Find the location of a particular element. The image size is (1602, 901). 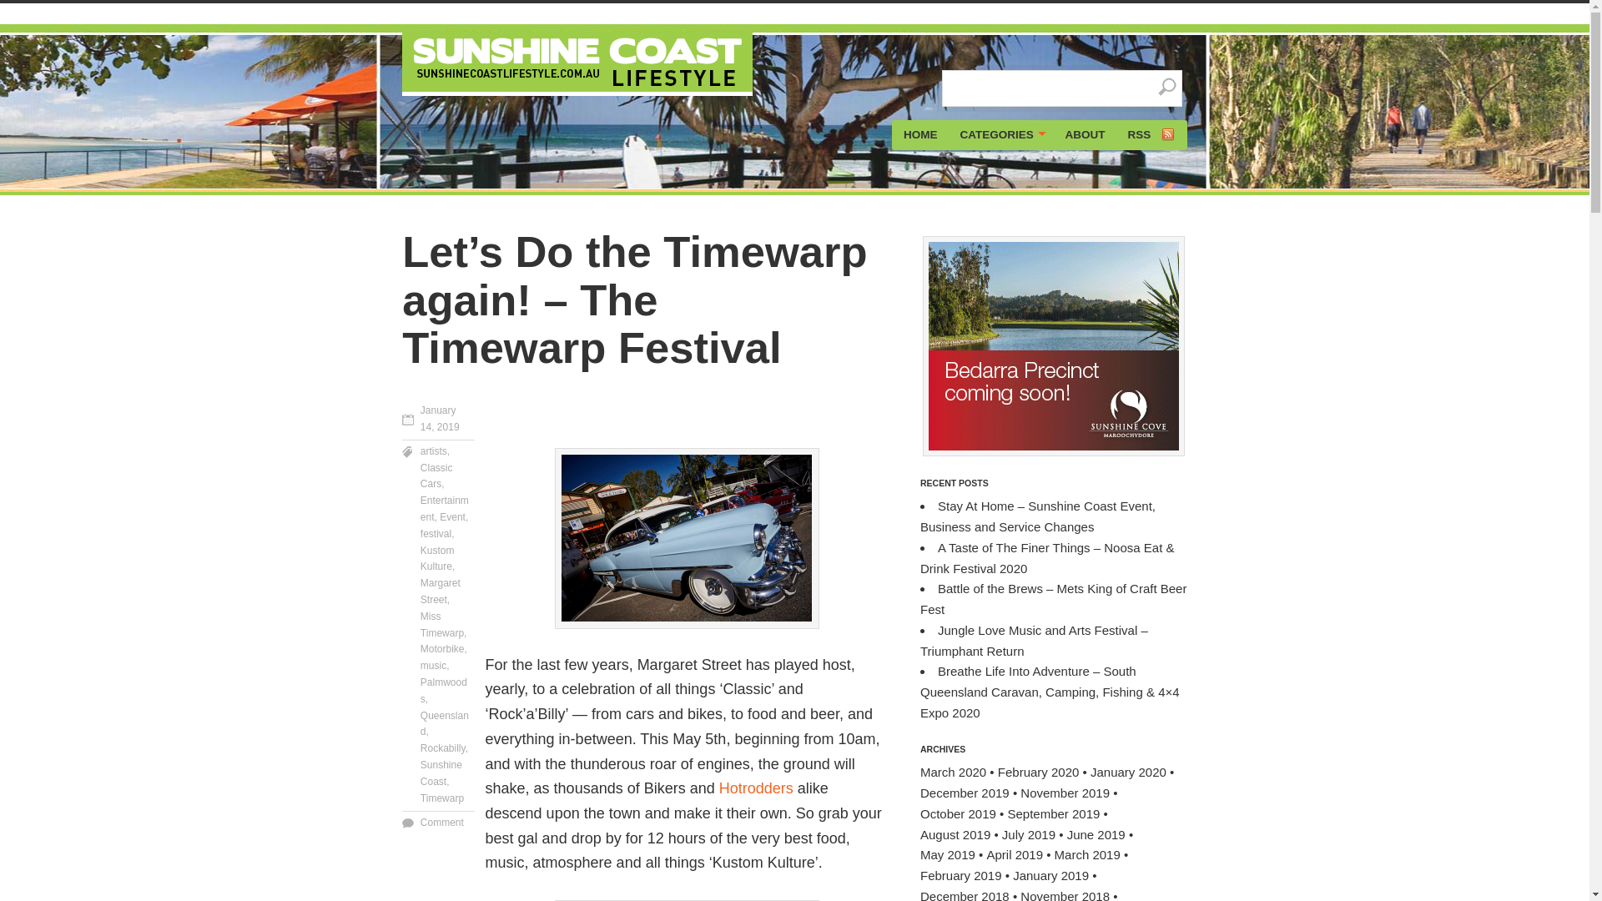

music is located at coordinates (433, 665).